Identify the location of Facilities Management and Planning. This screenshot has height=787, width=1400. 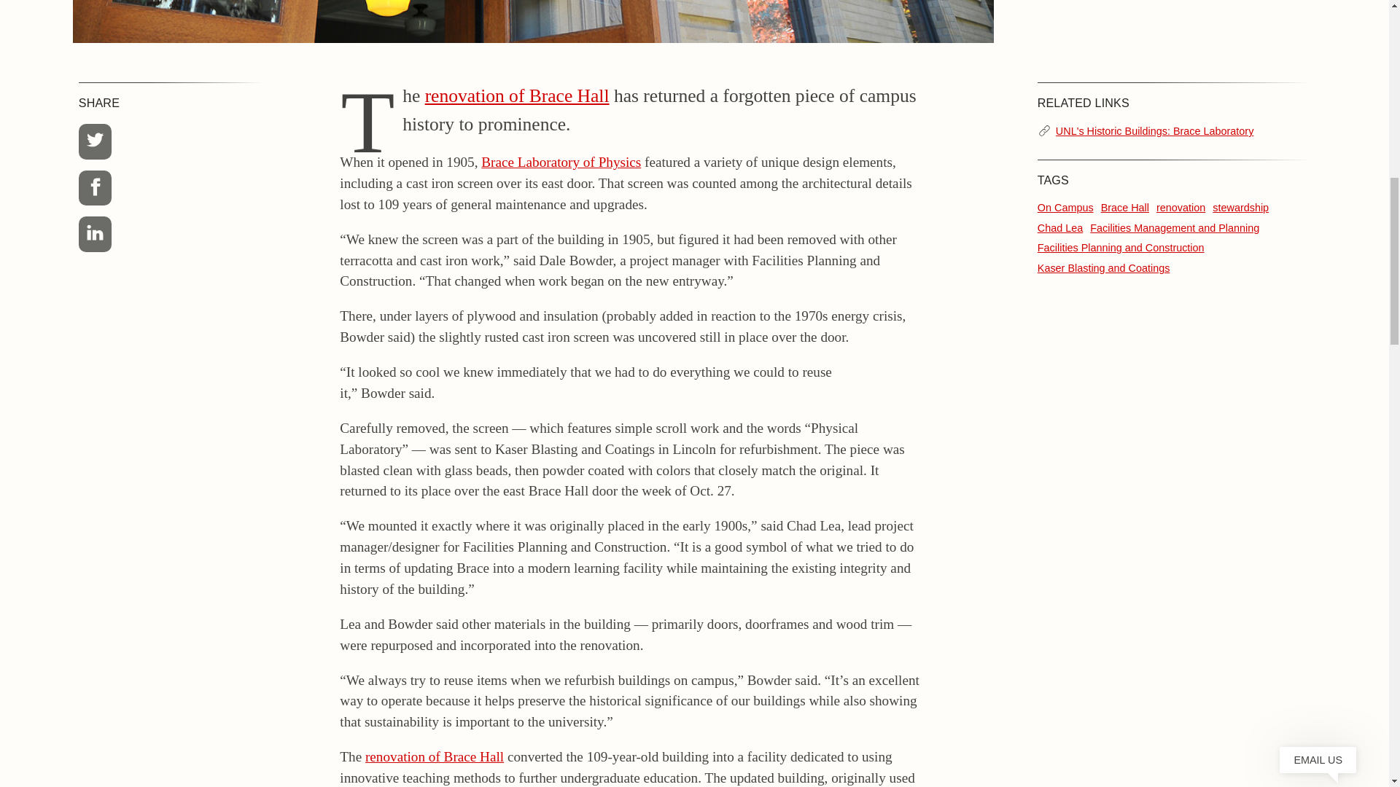
(1174, 227).